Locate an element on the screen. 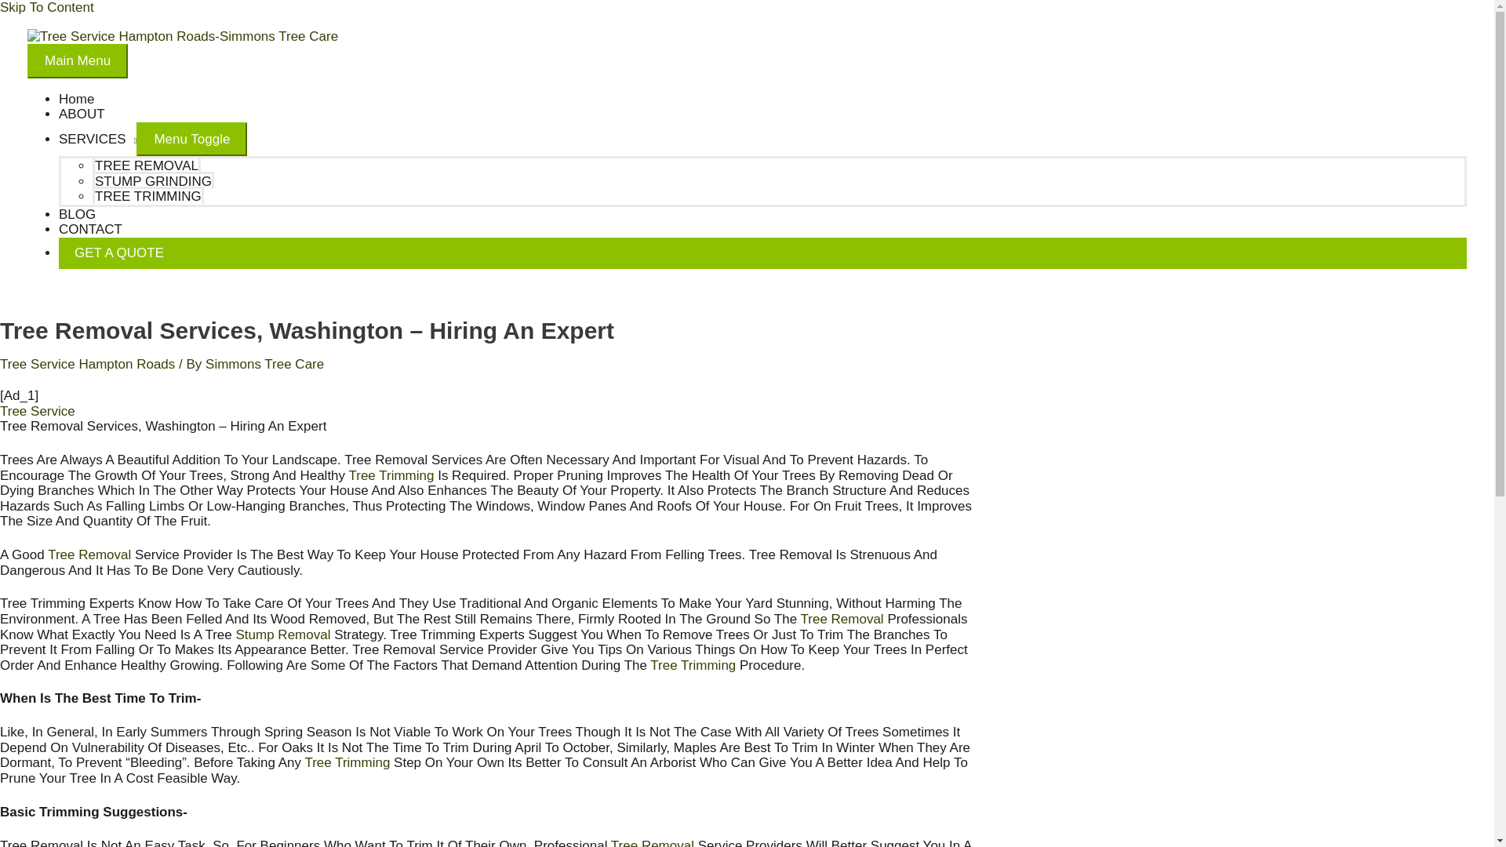 The width and height of the screenshot is (1506, 847). BLOG is located at coordinates (77, 213).